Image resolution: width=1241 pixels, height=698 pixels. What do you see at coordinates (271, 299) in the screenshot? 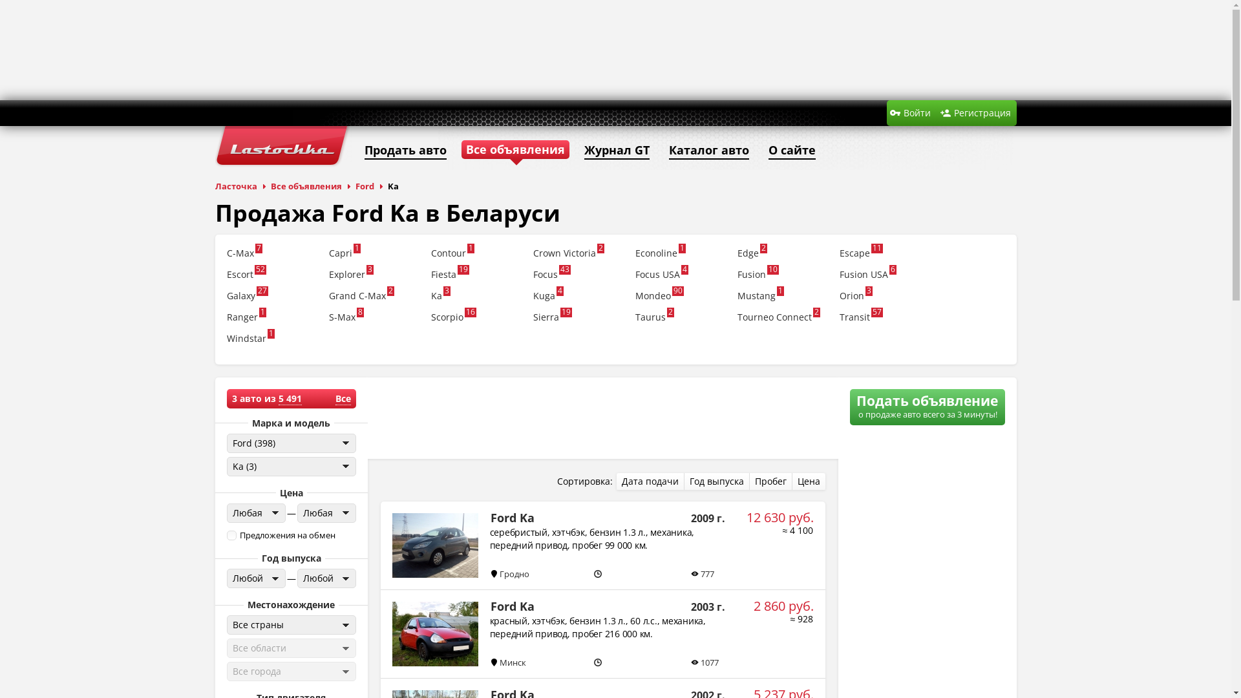
I see `Galaxy
27` at bounding box center [271, 299].